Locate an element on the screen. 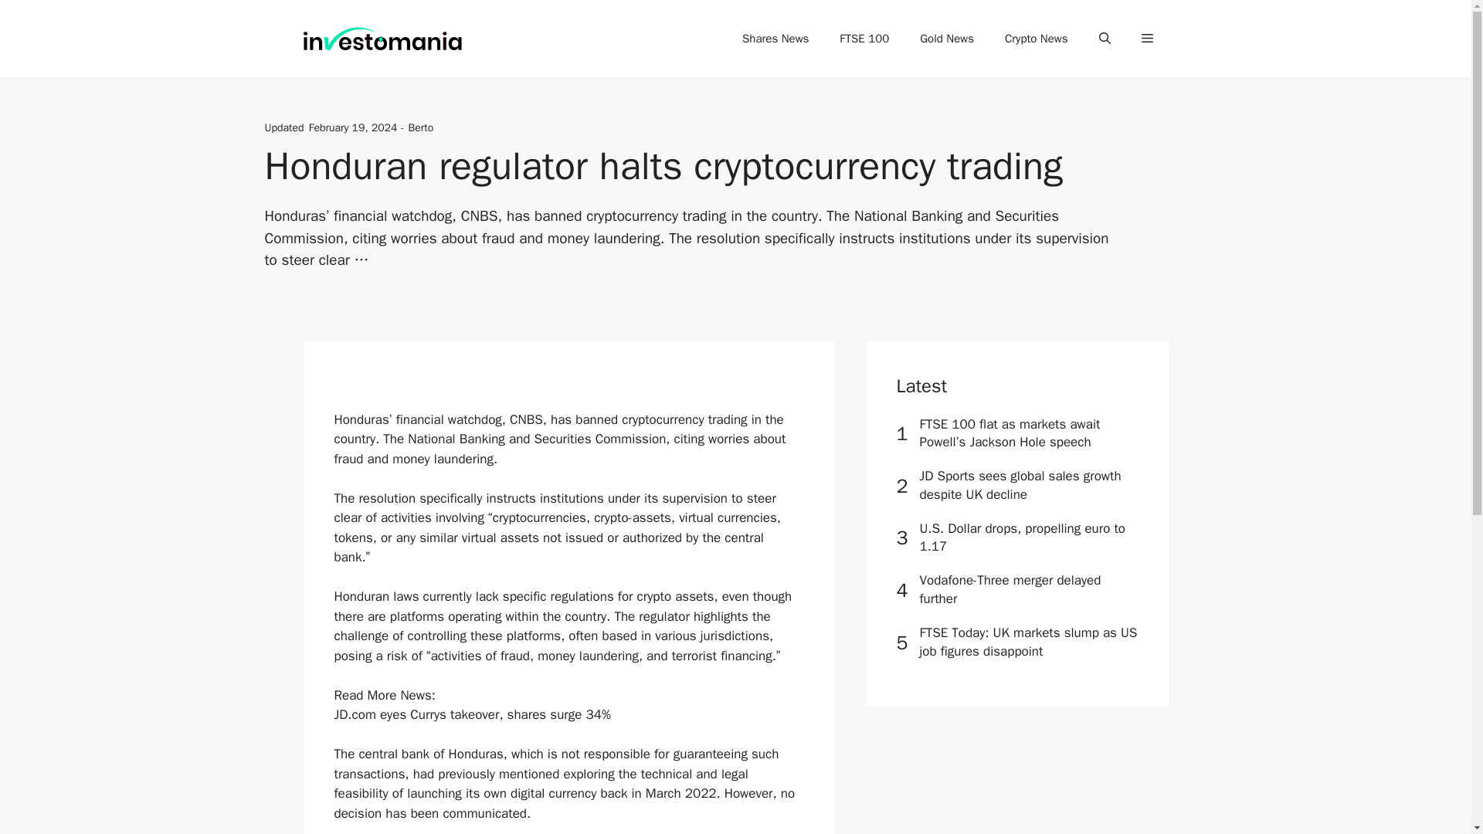 This screenshot has height=834, width=1483. JD Sports sees global sales growth despite UK decline is located at coordinates (1020, 485).